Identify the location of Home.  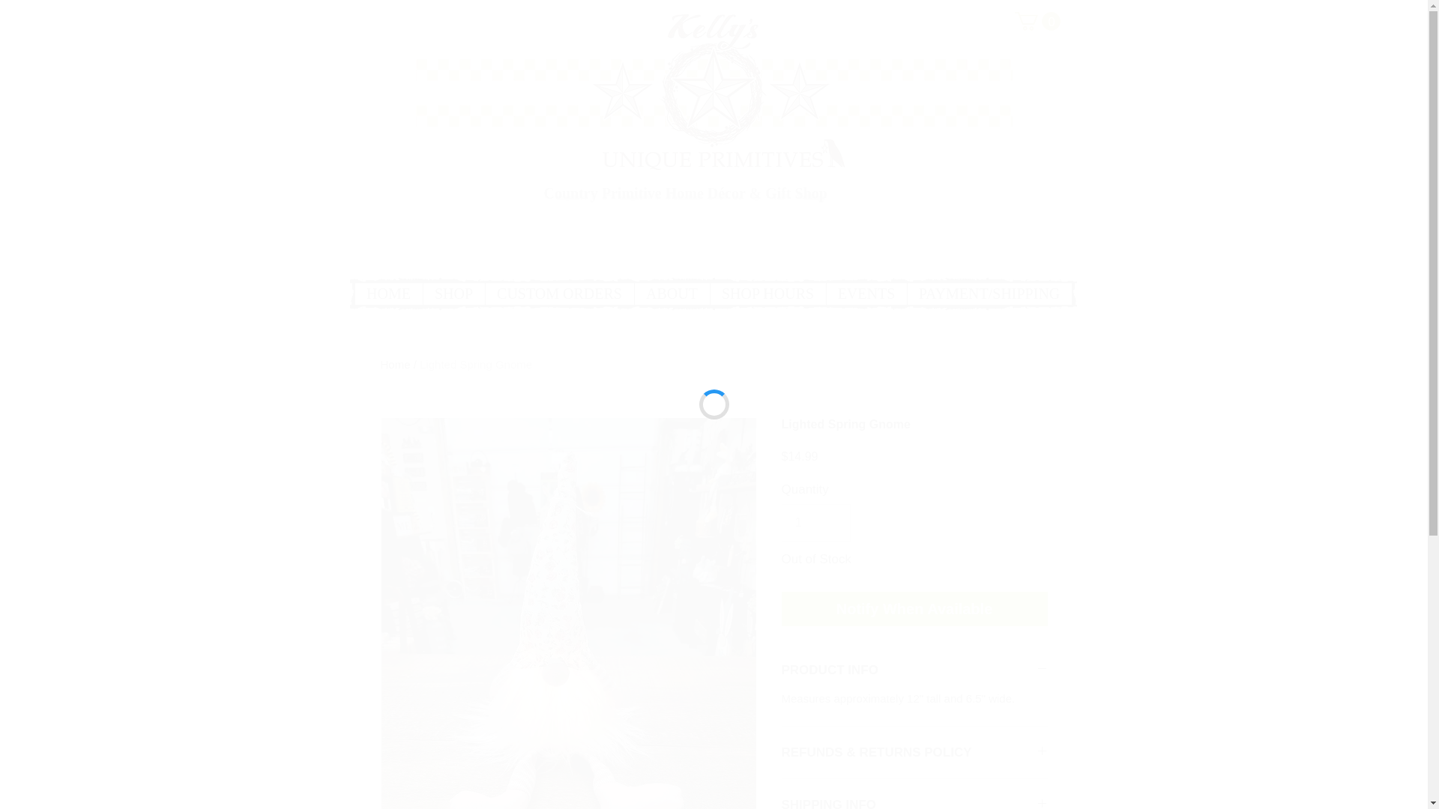
(396, 364).